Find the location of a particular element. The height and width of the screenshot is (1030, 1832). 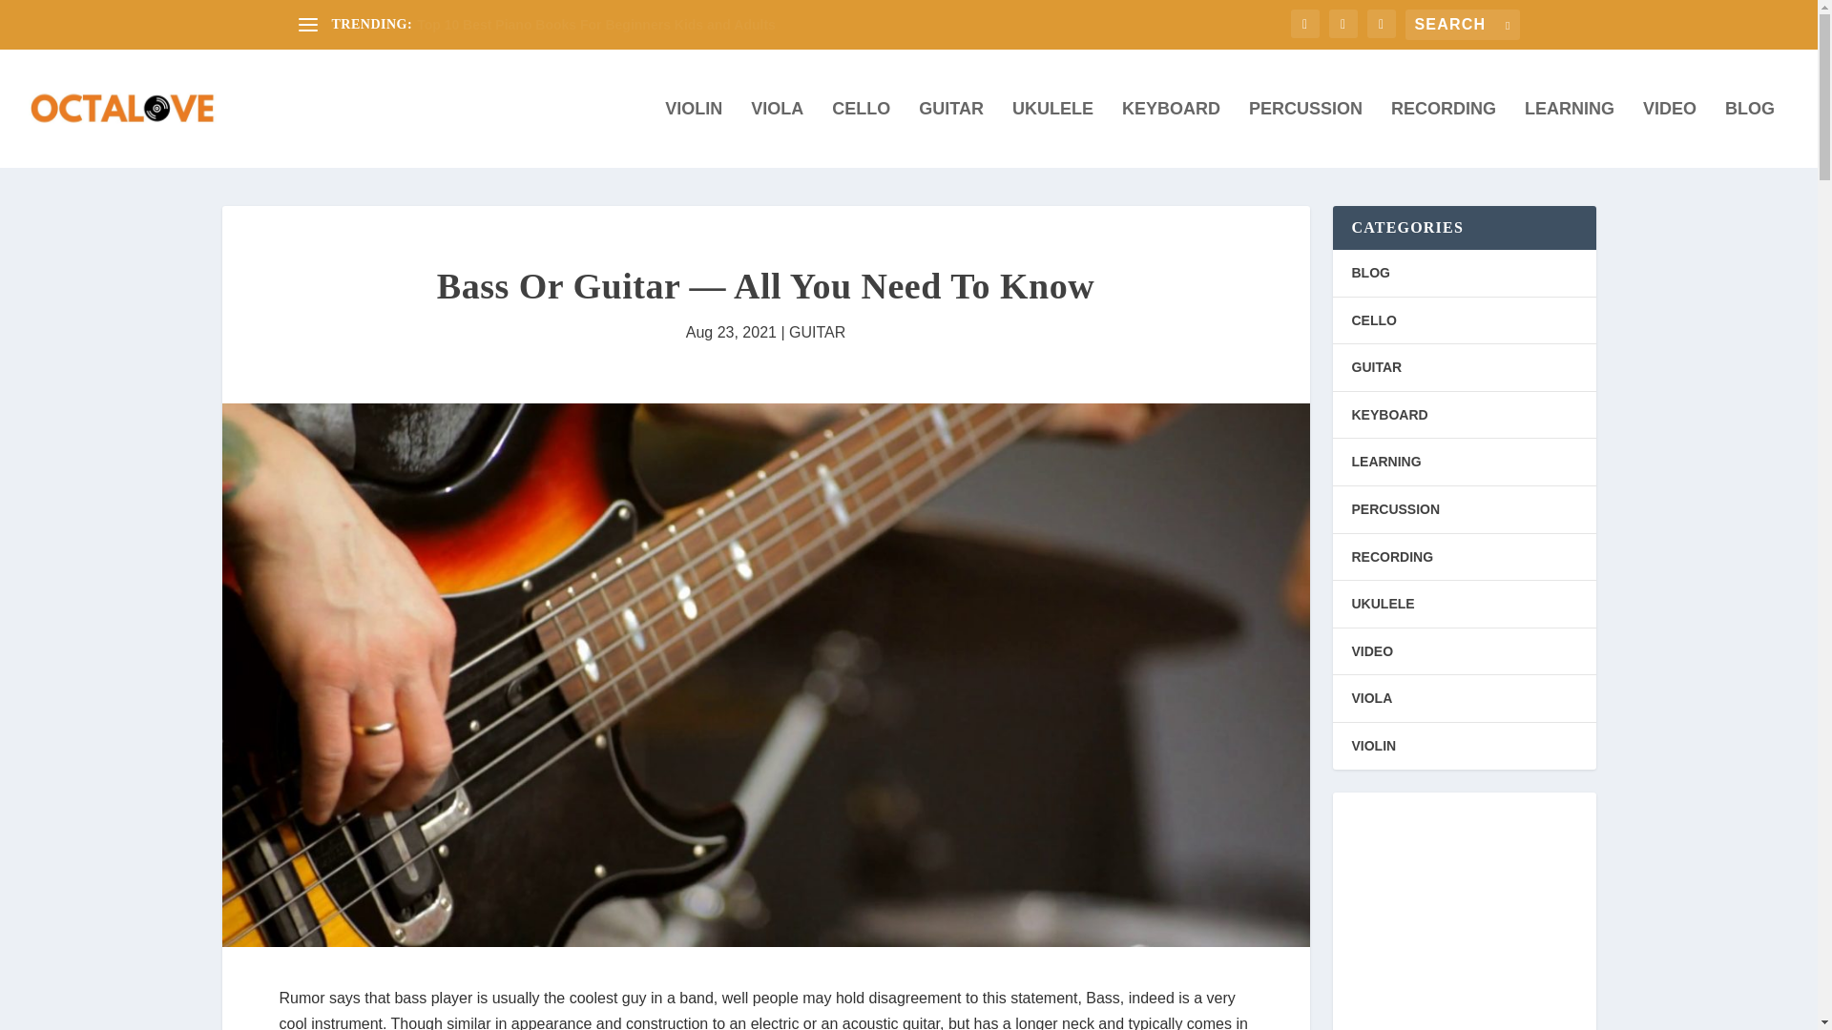

Top 10 Best Piano Books For Beginners Kids and Adults is located at coordinates (595, 25).